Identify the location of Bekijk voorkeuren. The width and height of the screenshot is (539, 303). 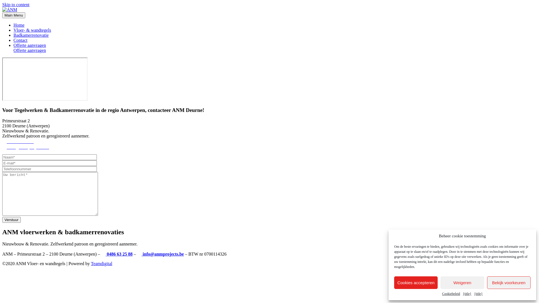
(509, 283).